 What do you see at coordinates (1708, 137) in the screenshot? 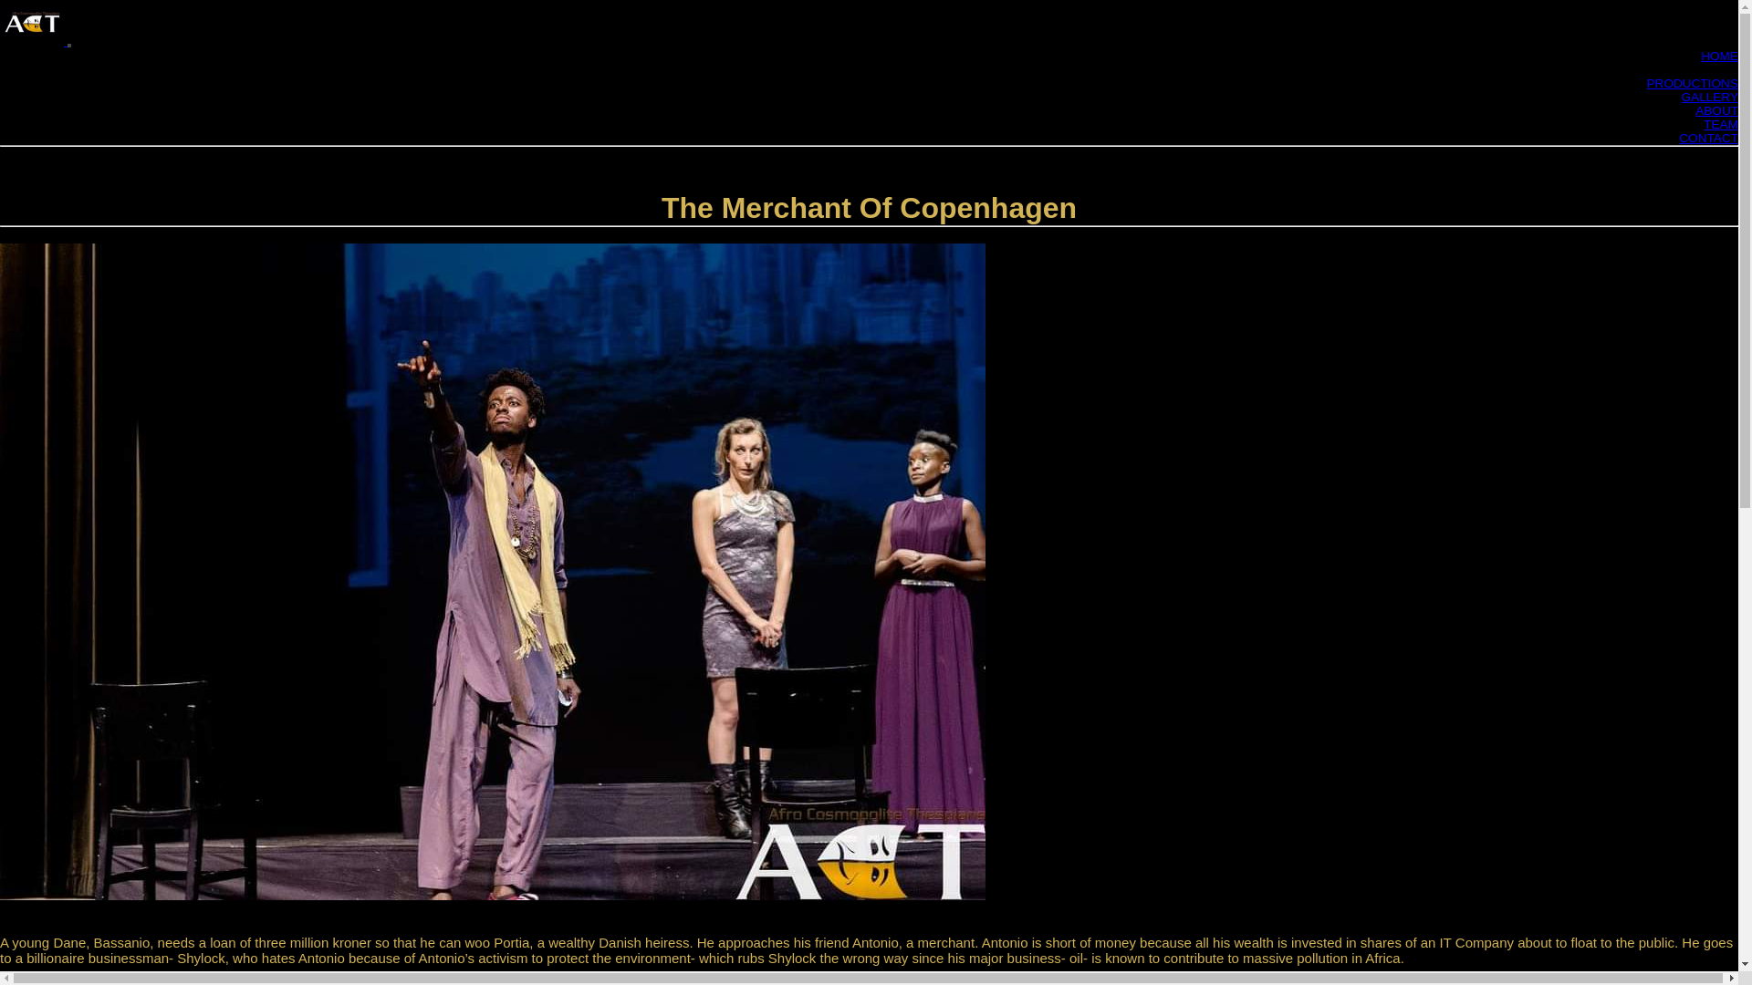
I see `CONTACT` at bounding box center [1708, 137].